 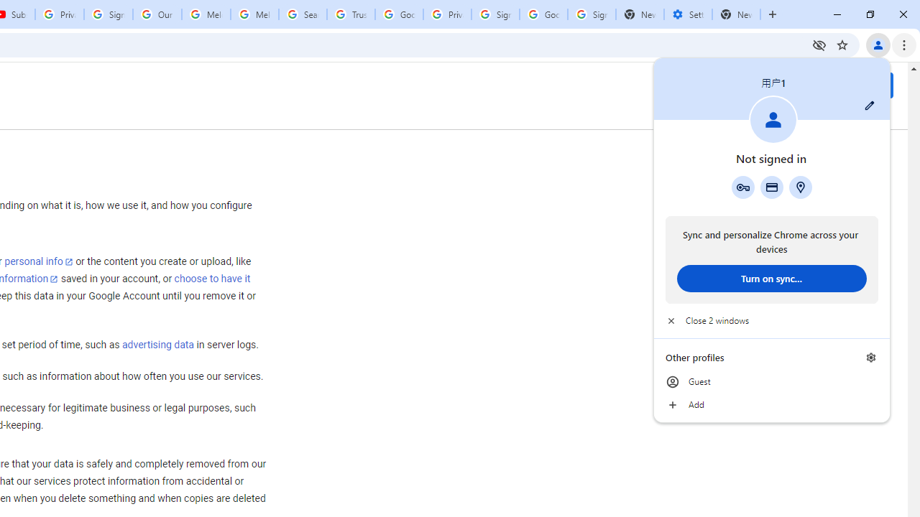 I want to click on Manage profiles, so click(x=871, y=358).